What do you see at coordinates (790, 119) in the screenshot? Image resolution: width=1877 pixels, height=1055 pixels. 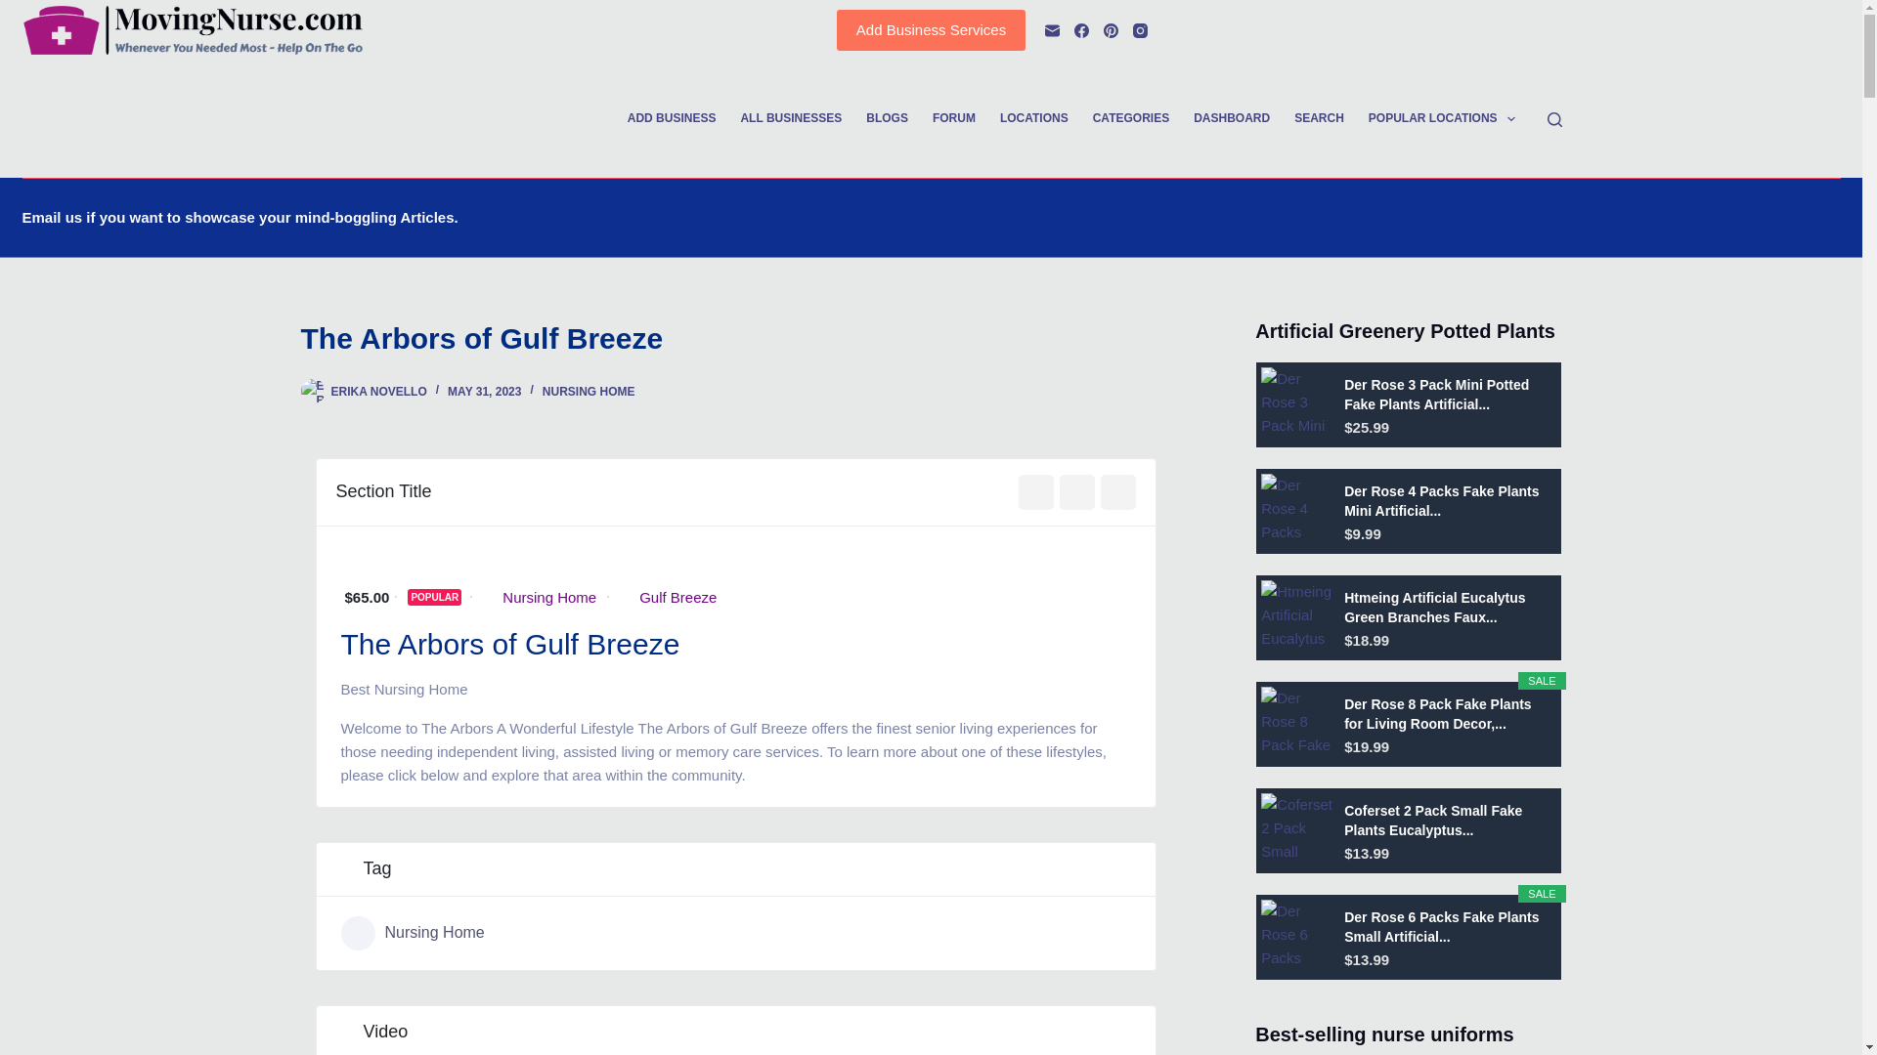 I see `ALL BUSINESSES` at bounding box center [790, 119].